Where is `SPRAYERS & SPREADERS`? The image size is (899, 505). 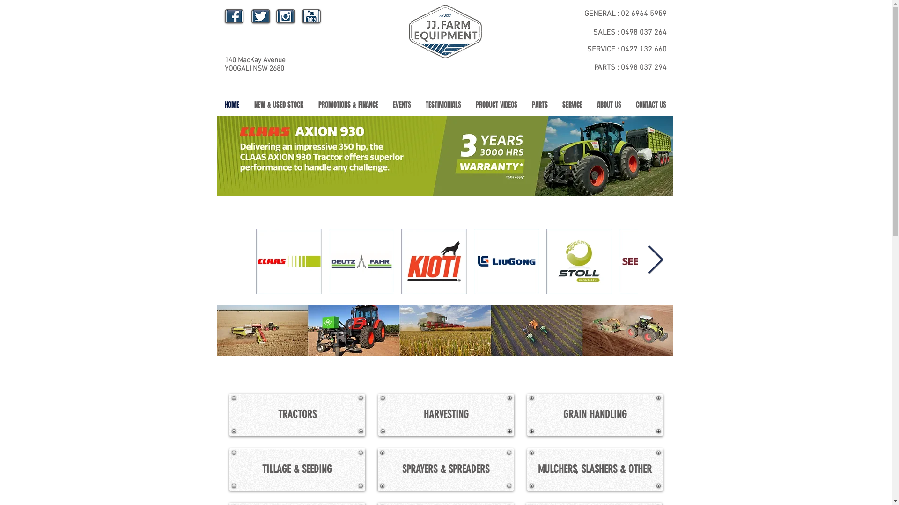 SPRAYERS & SPREADERS is located at coordinates (445, 469).